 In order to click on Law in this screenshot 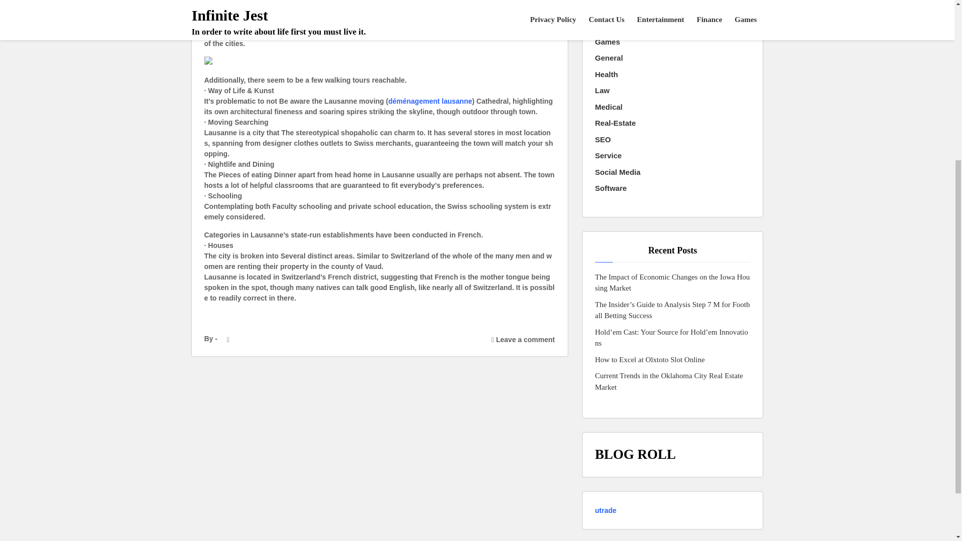, I will do `click(602, 91)`.